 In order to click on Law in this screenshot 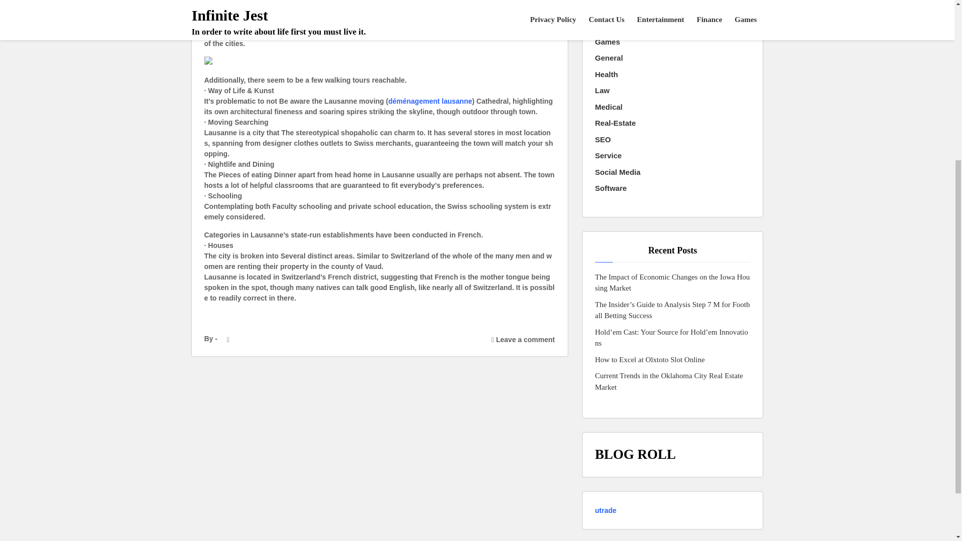, I will do `click(602, 91)`.